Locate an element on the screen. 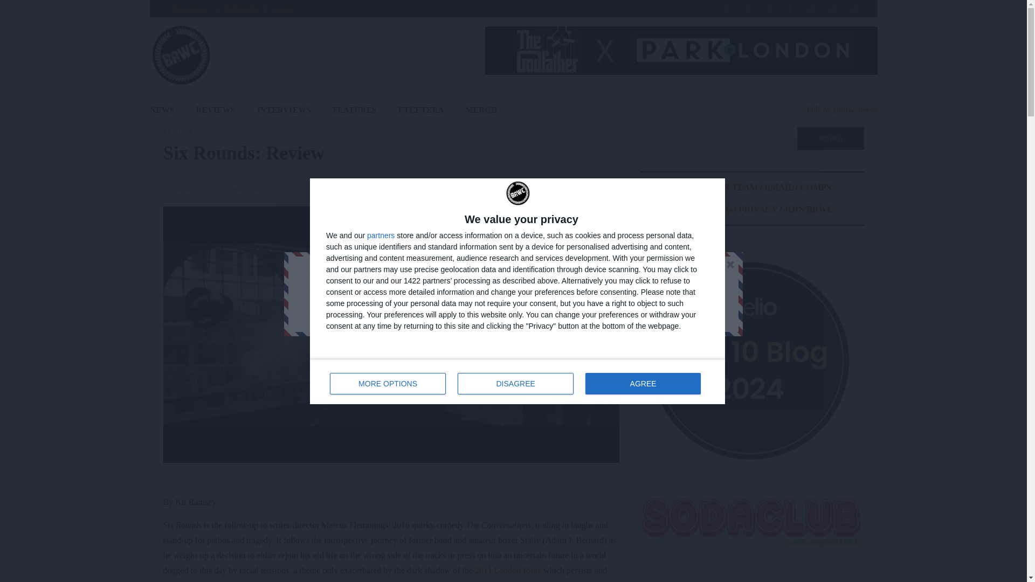  Subscribe is located at coordinates (643, 384).